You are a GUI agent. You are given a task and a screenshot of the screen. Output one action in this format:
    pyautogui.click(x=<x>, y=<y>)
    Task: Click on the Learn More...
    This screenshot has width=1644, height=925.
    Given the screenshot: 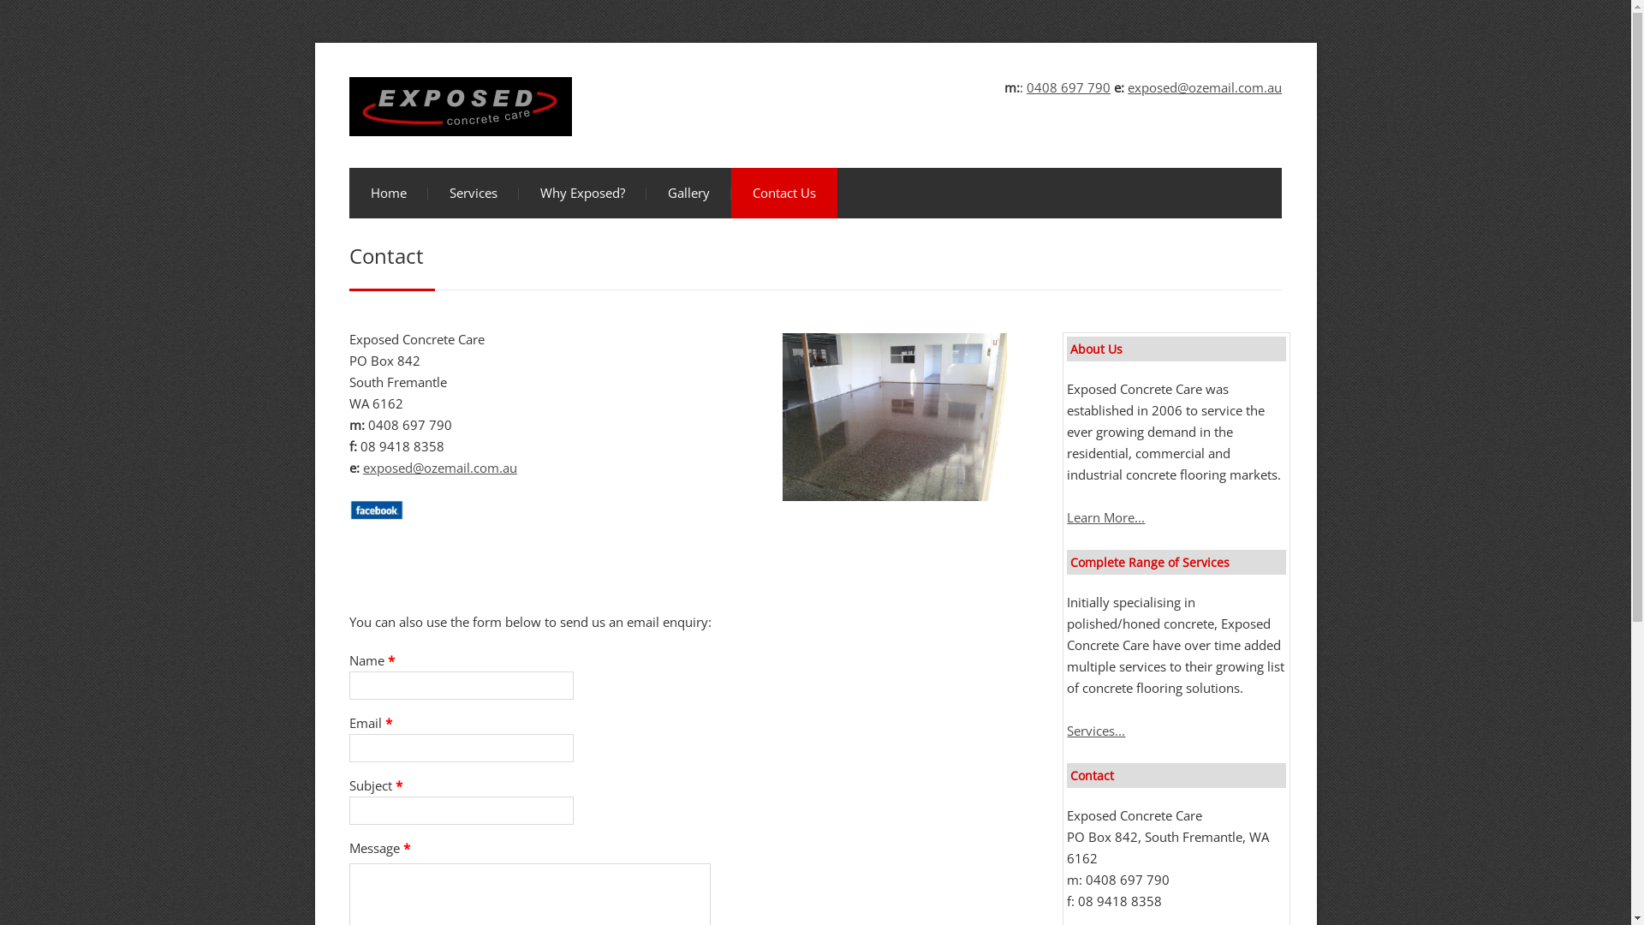 What is the action you would take?
    pyautogui.click(x=1106, y=517)
    